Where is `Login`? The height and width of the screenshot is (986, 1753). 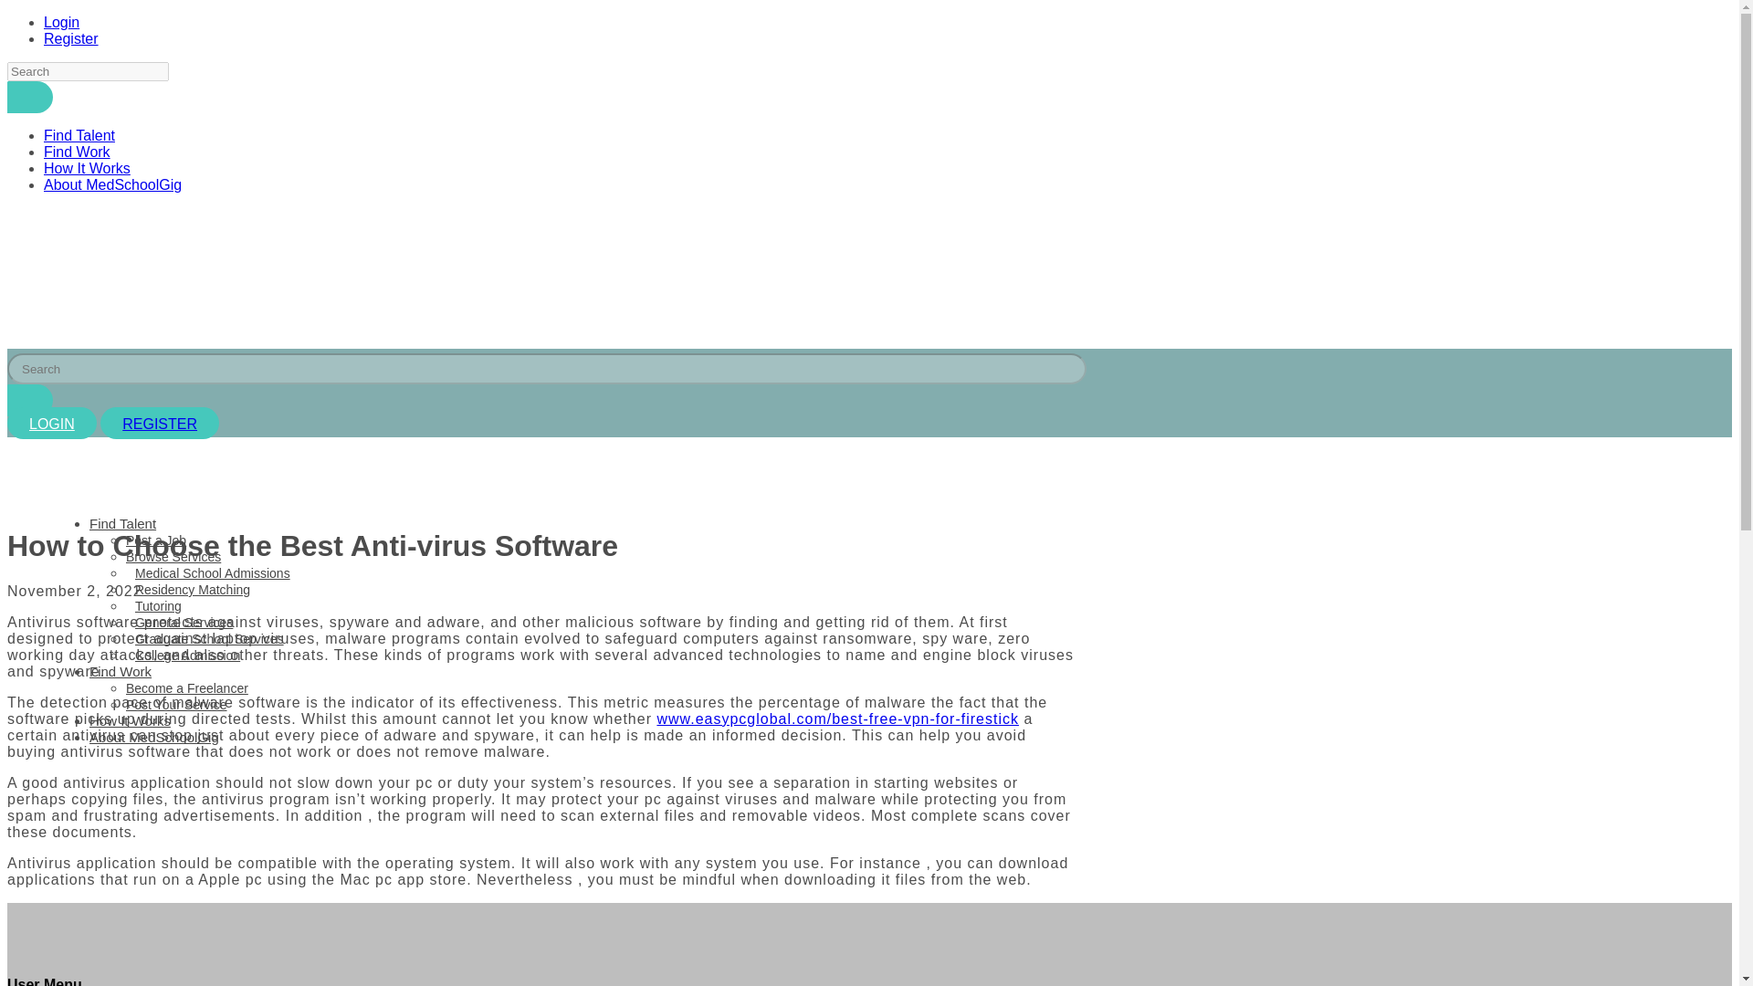 Login is located at coordinates (61, 22).